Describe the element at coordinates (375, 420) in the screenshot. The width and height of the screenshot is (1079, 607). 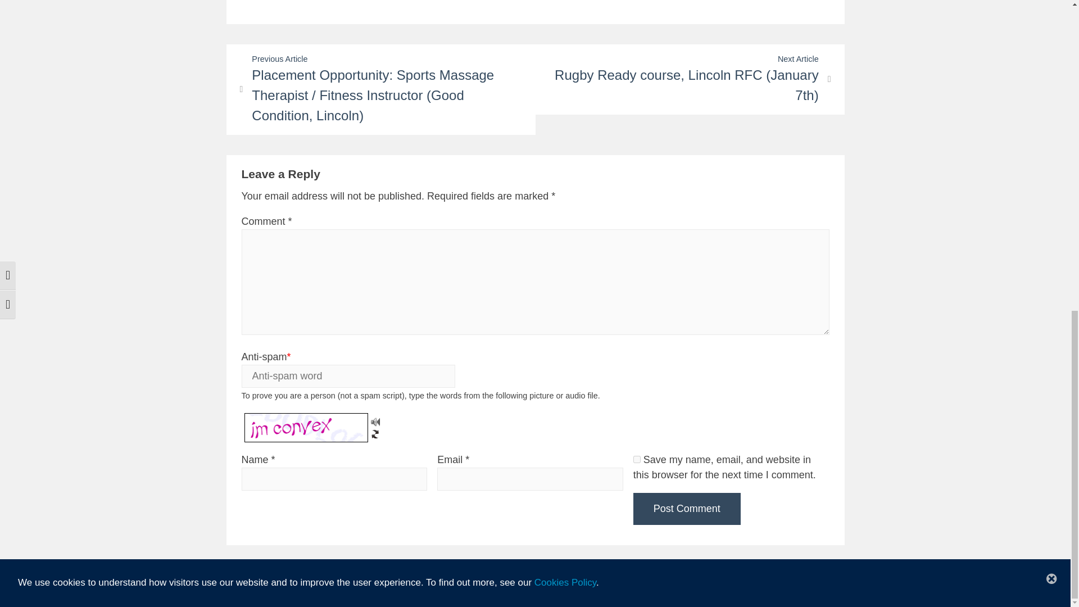
I see `Listen to the Anti-spam word` at that location.